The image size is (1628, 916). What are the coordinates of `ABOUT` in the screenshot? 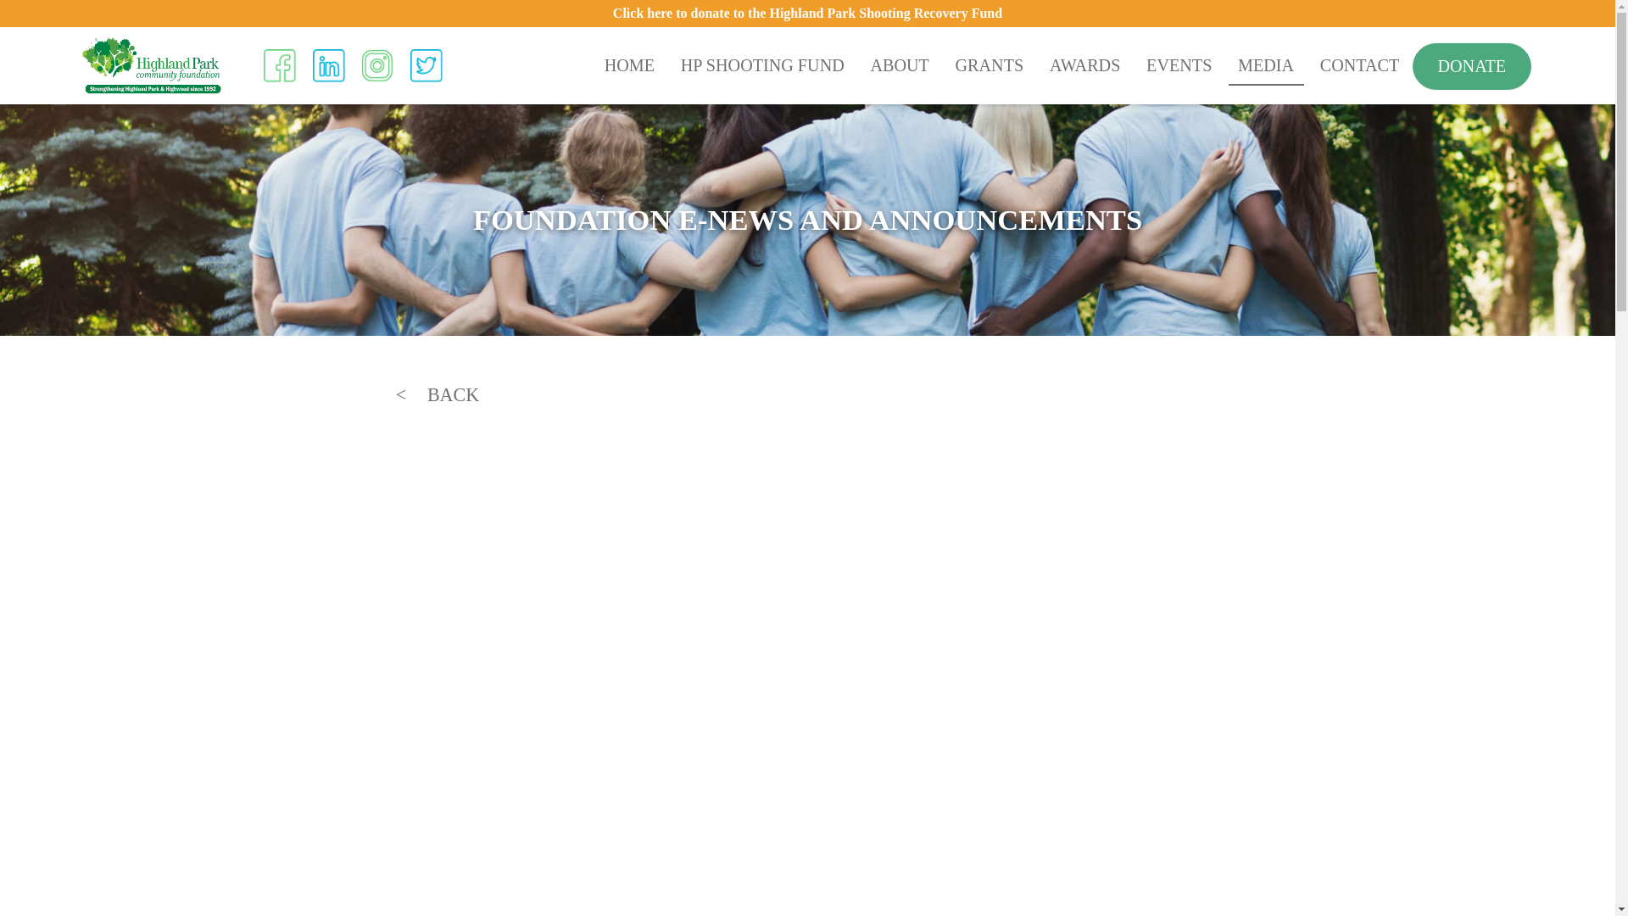 It's located at (900, 66).